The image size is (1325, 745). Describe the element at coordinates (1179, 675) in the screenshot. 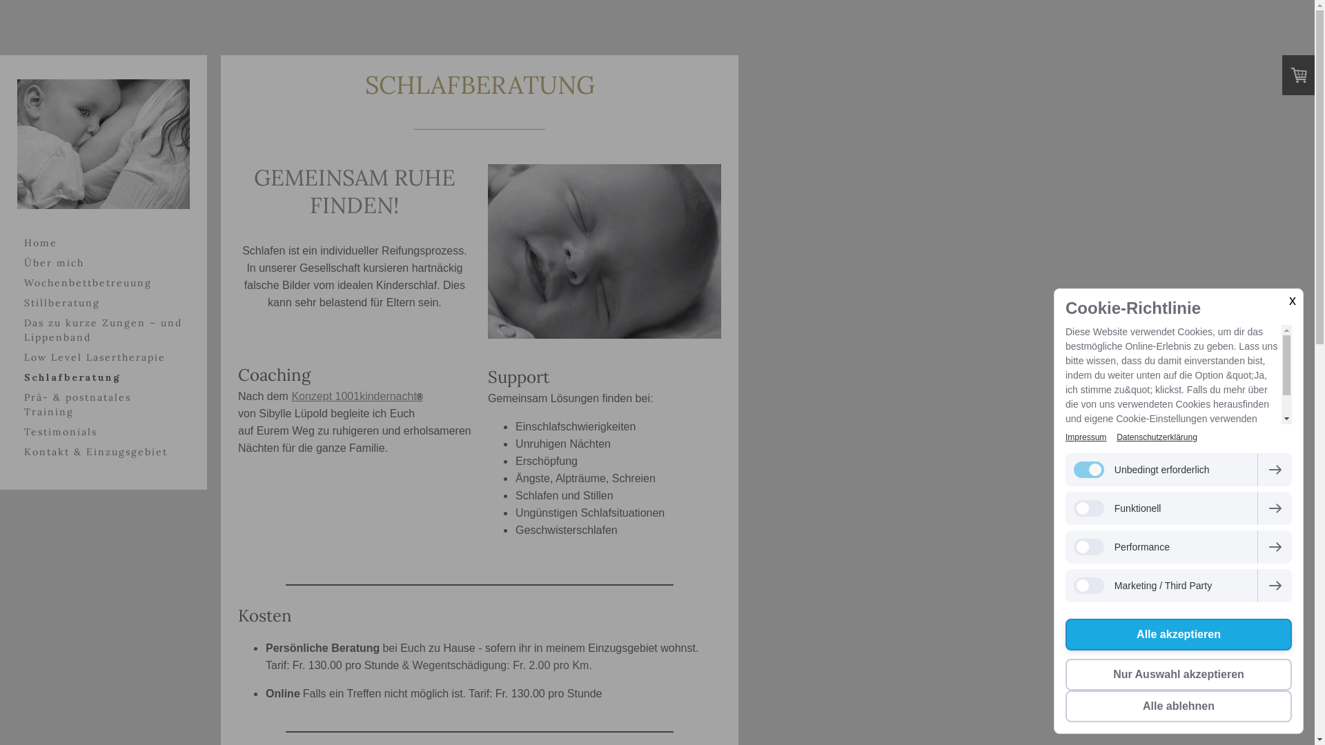

I see `Nur Auswahl akzeptieren` at that location.